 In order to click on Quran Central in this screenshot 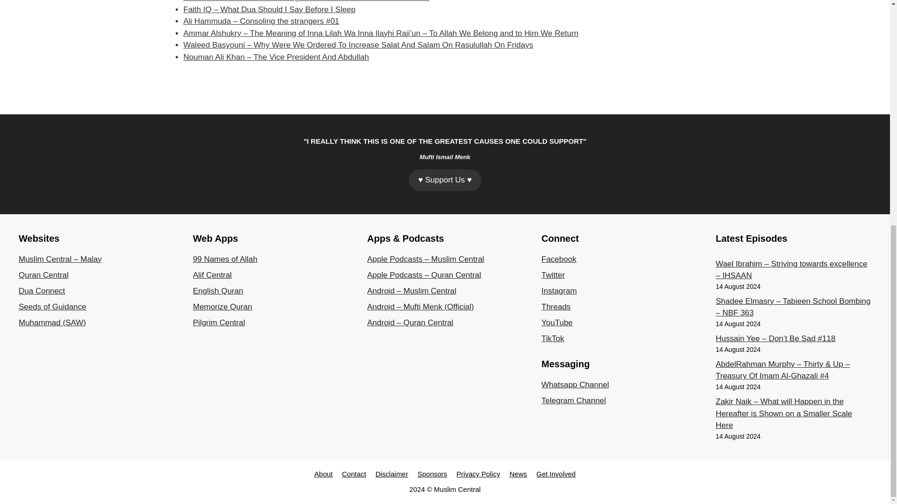, I will do `click(44, 275)`.